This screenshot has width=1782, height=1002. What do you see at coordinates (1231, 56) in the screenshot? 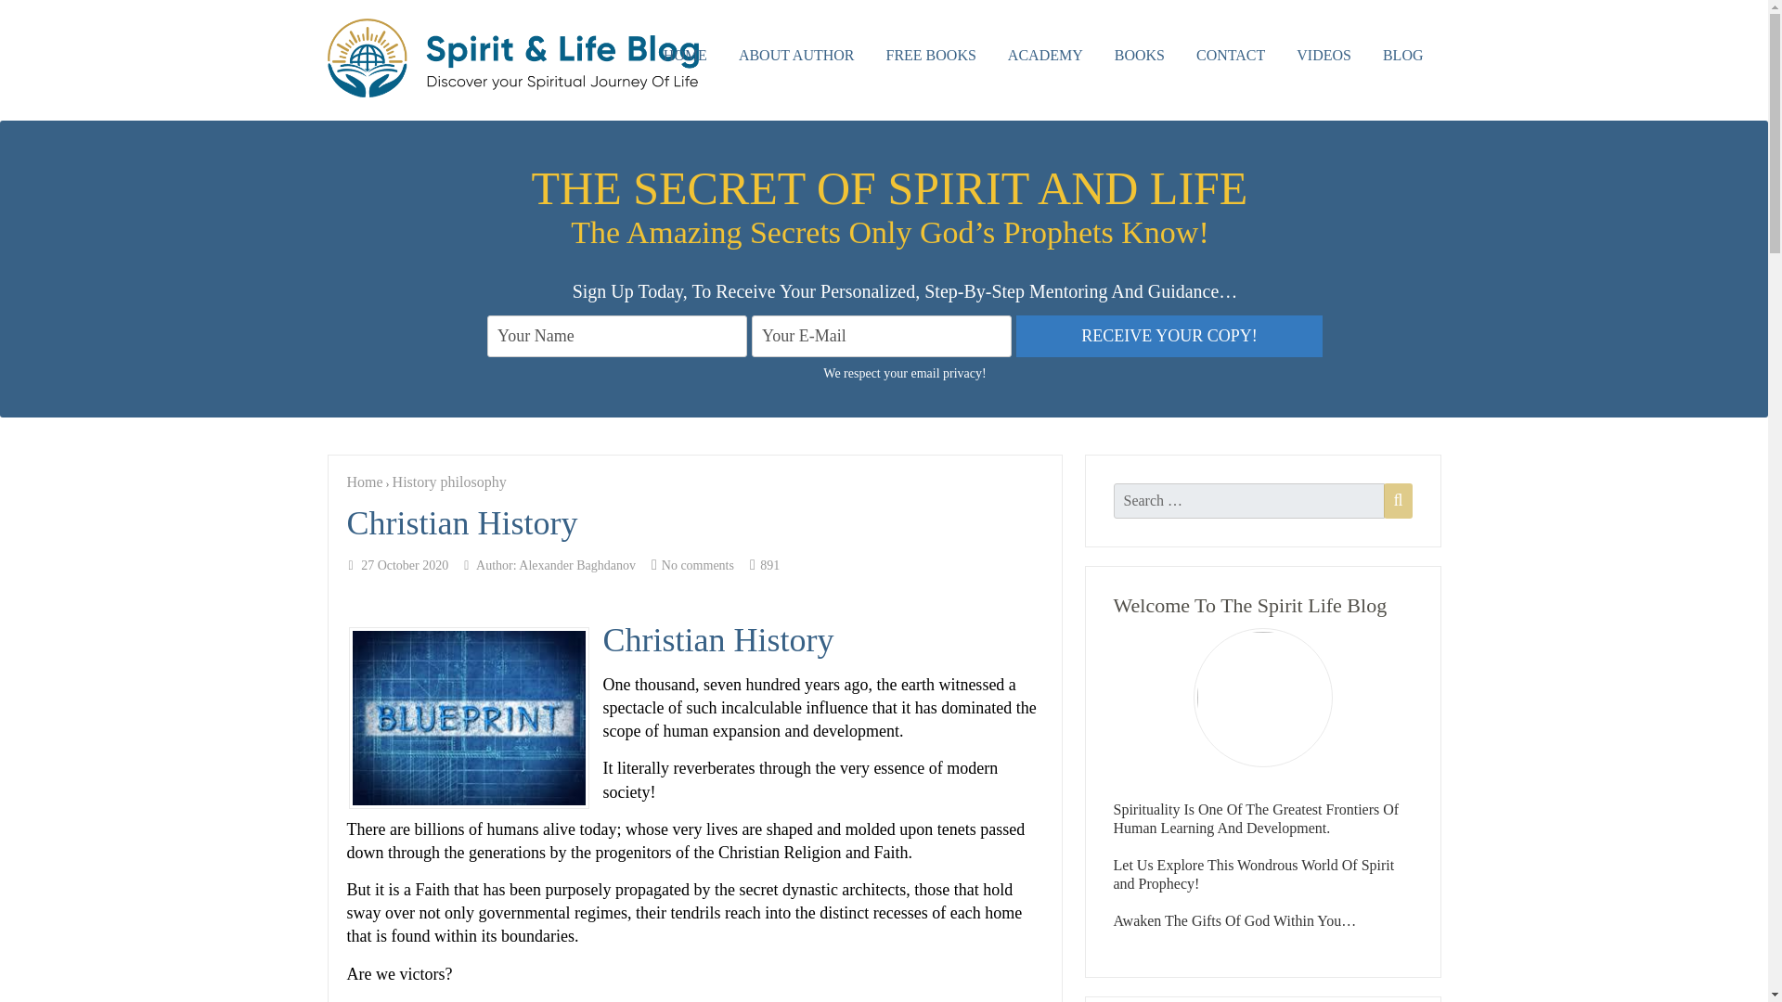
I see `CONTACT` at bounding box center [1231, 56].